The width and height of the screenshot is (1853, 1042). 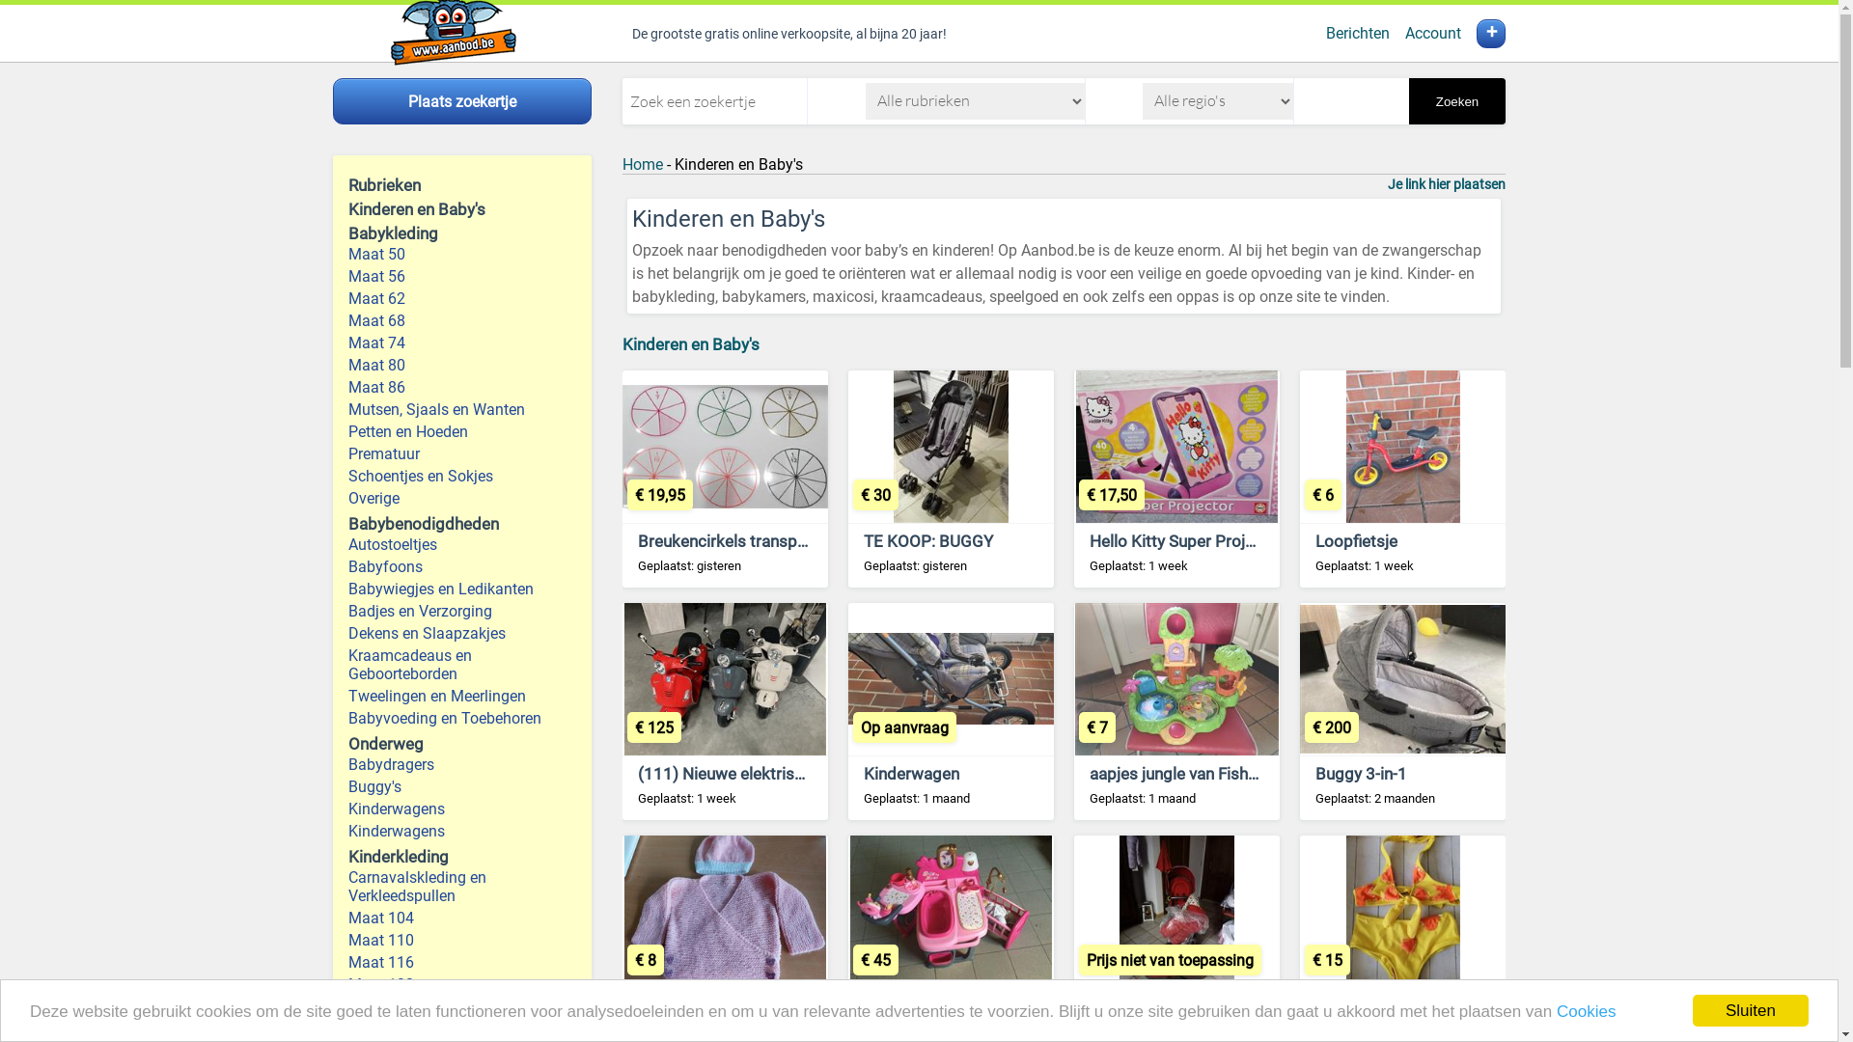 I want to click on Dekens en Slaapzakjes, so click(x=462, y=633).